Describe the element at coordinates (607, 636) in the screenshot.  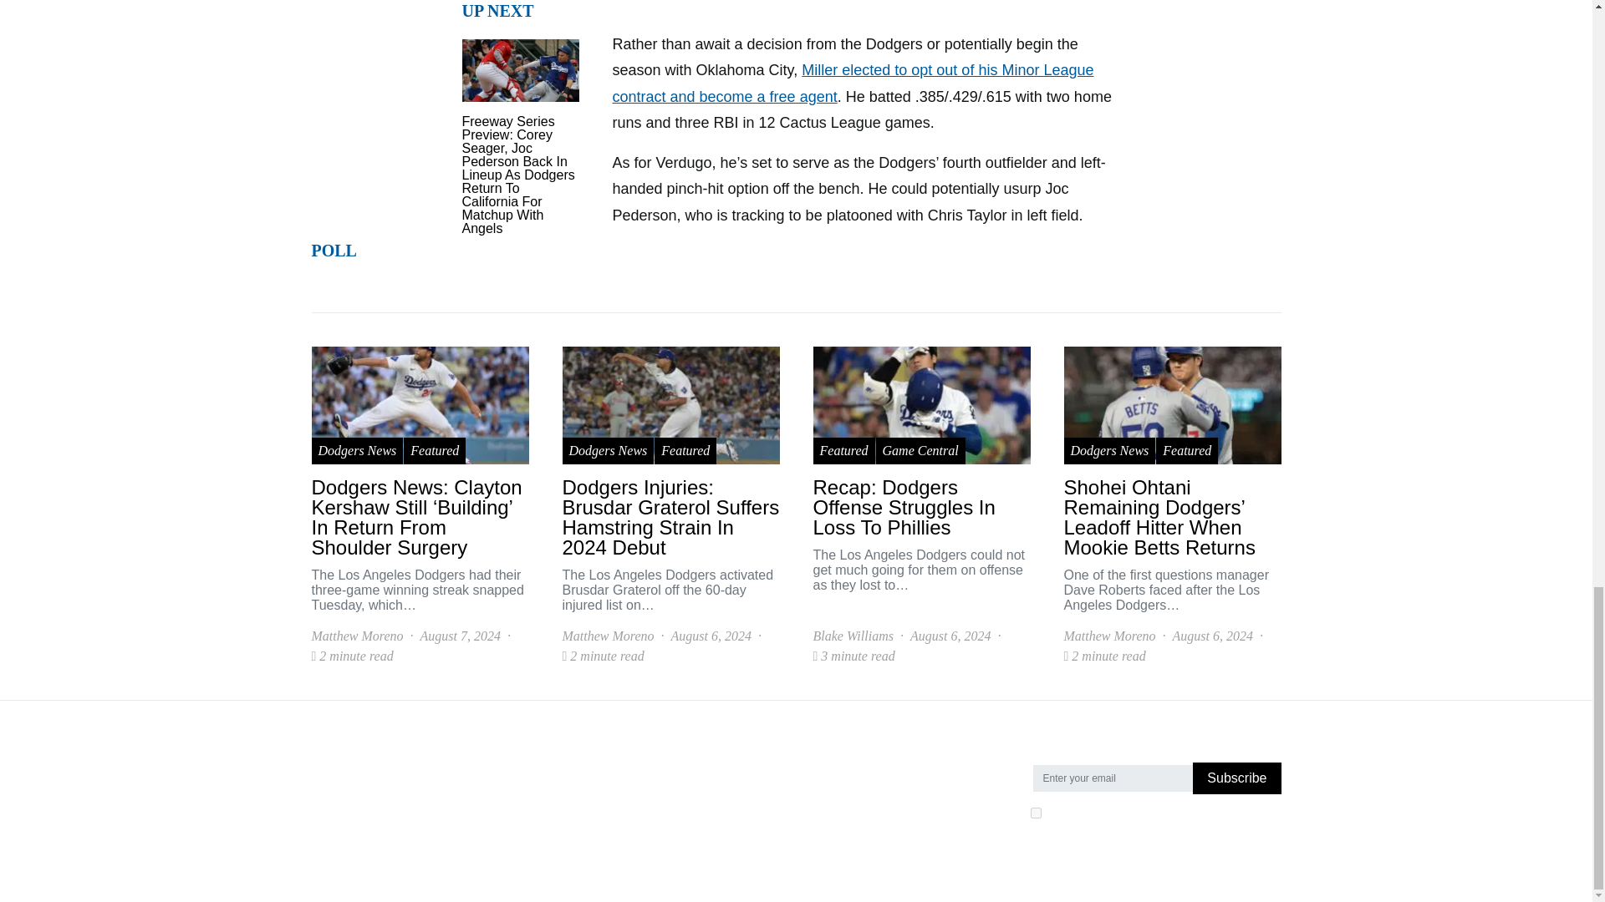
I see `View all posts by Matthew Moreno` at that location.